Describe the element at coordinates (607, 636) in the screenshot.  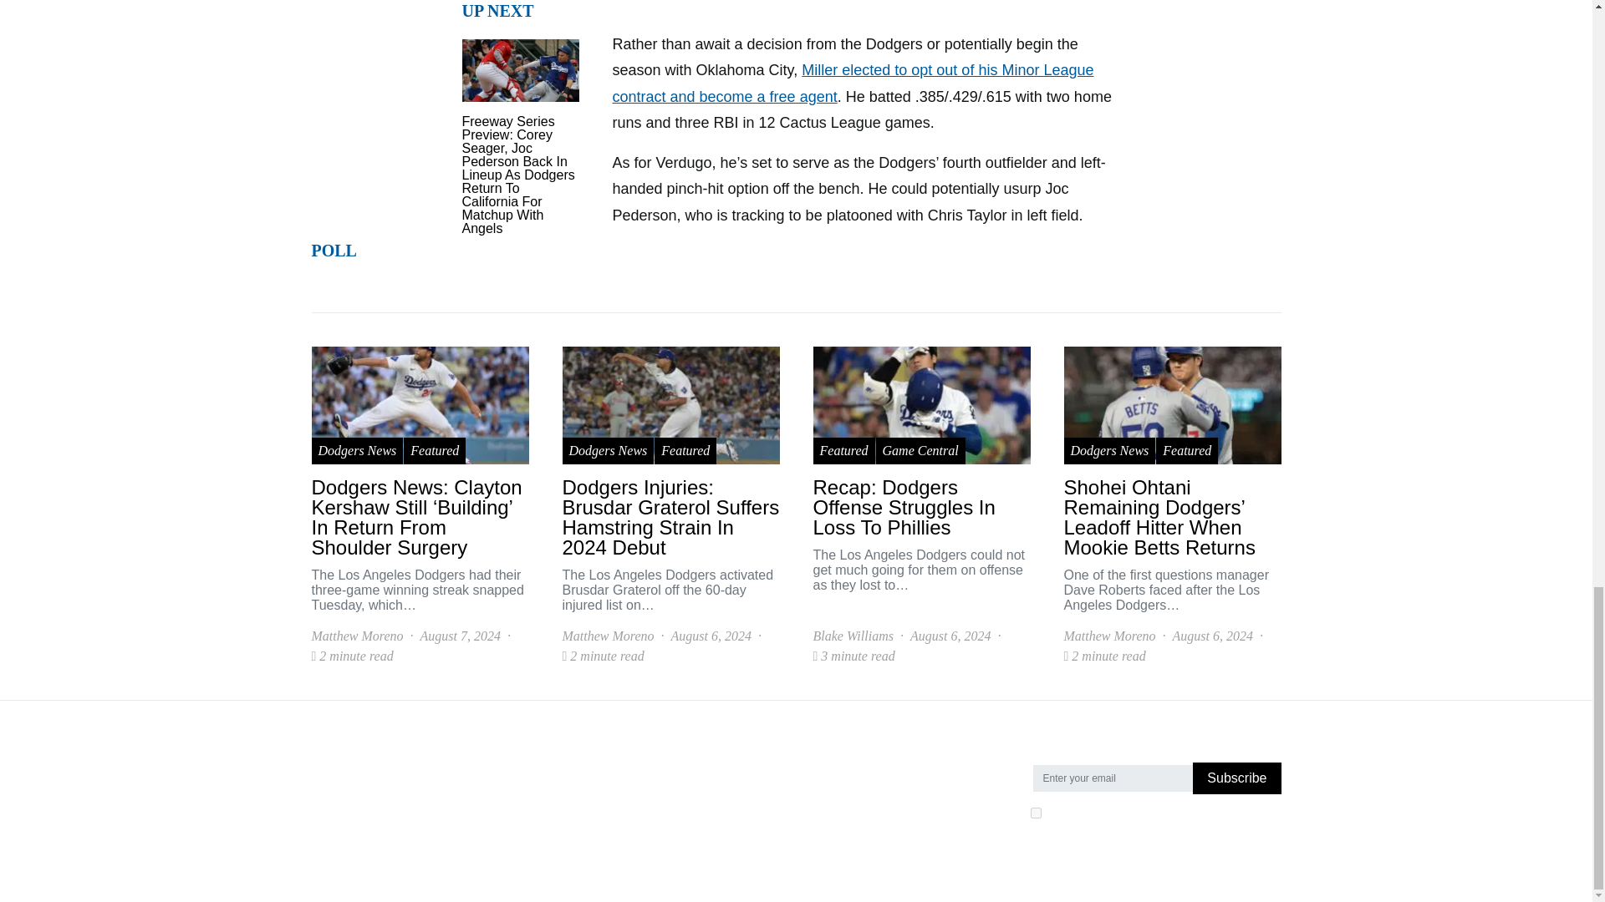
I see `View all posts by Matthew Moreno` at that location.